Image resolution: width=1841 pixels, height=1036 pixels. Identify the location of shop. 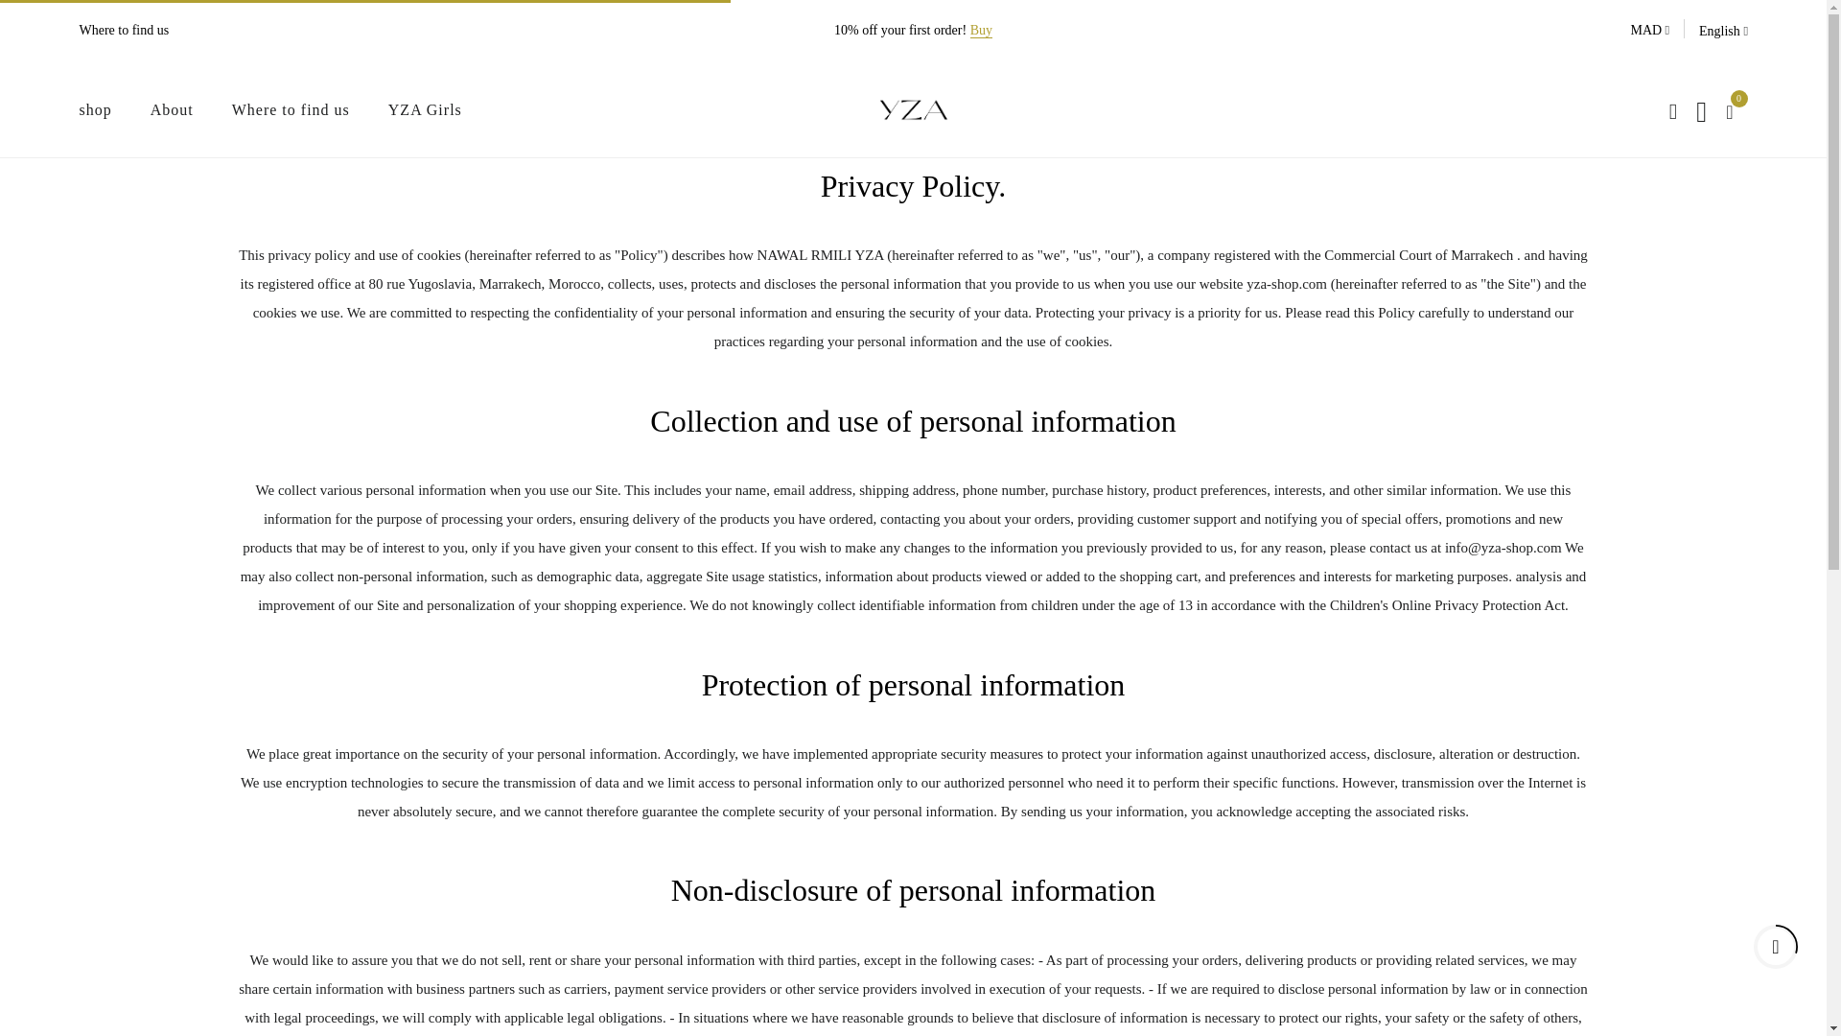
(94, 109).